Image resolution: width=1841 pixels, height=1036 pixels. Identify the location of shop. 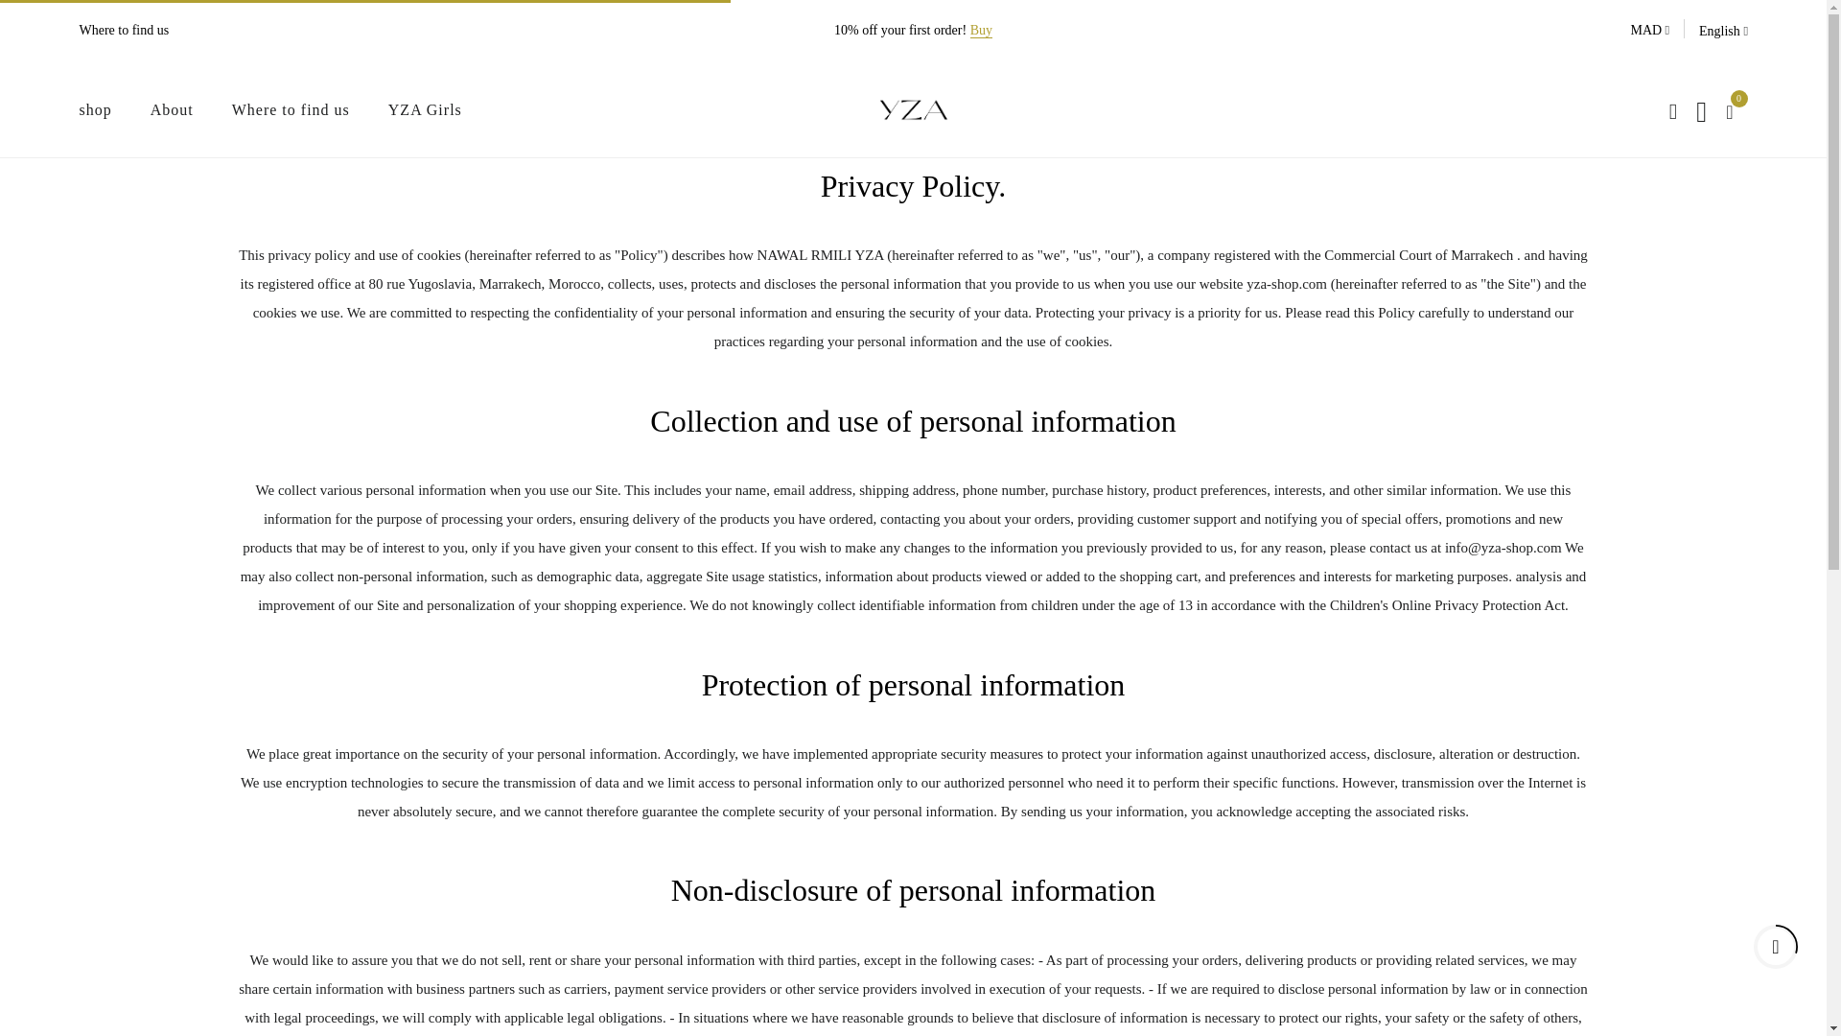
(94, 109).